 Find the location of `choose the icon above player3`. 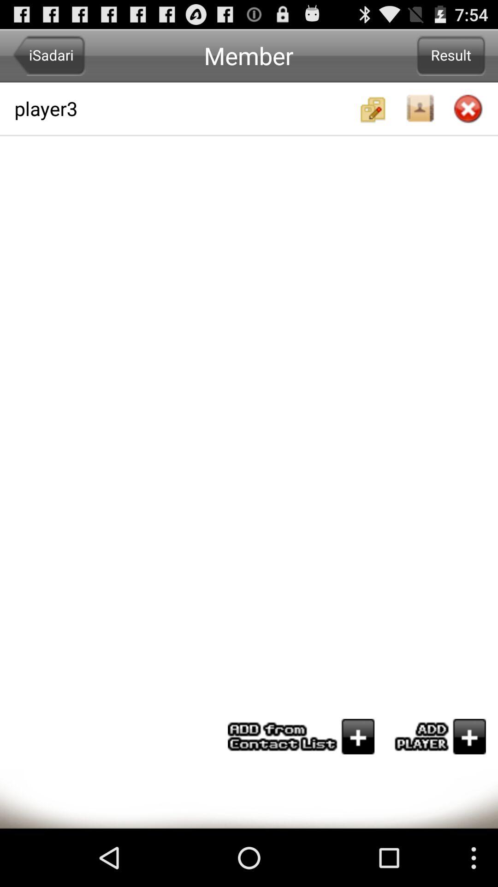

choose the icon above player3 is located at coordinates (49, 55).